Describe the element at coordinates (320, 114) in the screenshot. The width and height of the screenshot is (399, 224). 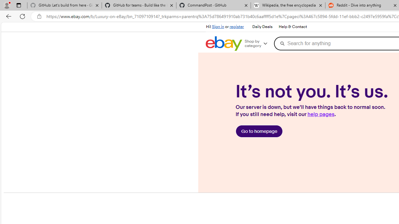
I see `help pages` at that location.